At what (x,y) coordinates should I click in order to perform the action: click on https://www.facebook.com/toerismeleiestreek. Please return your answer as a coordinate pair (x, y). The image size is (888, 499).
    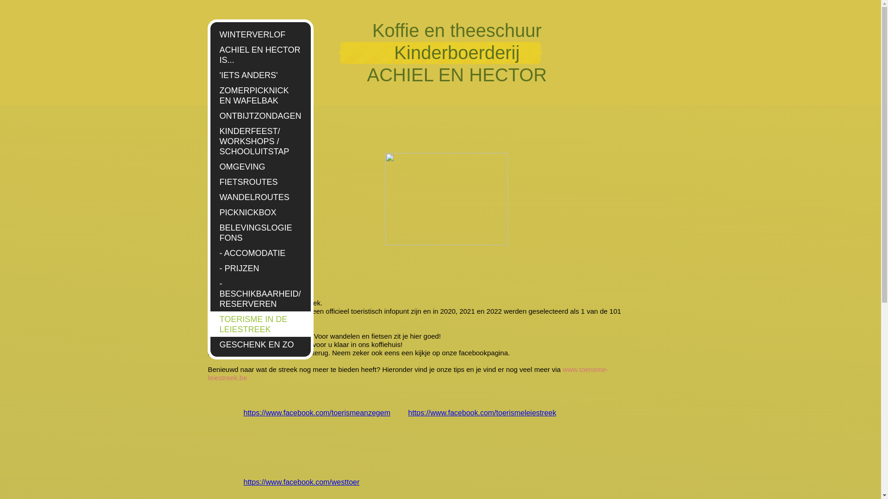
    Looking at the image, I should click on (482, 413).